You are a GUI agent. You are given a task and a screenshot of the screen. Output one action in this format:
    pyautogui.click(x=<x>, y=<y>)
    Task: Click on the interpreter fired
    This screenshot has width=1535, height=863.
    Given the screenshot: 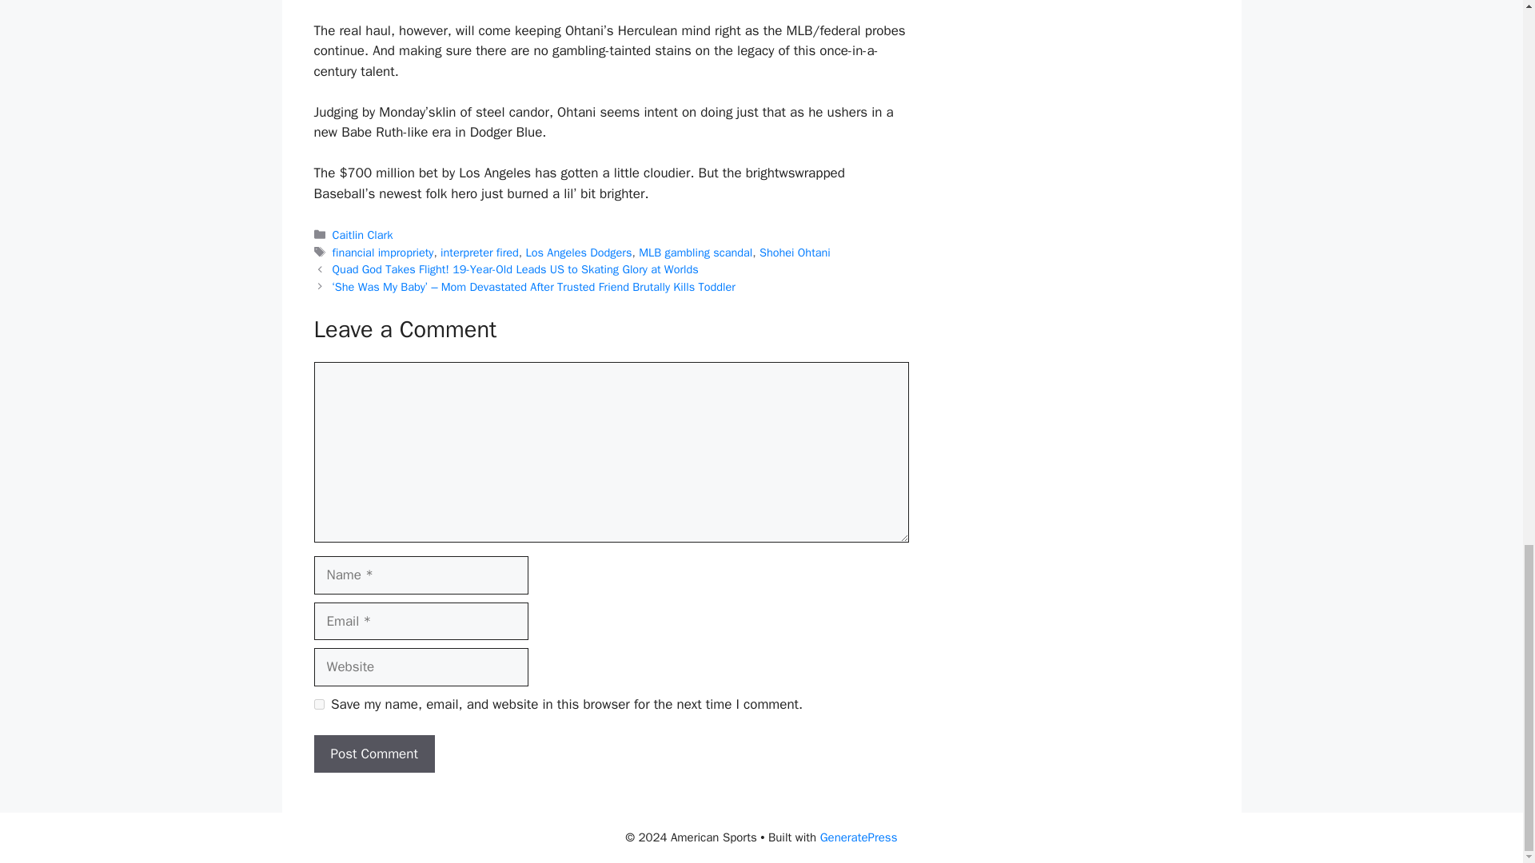 What is the action you would take?
    pyautogui.click(x=480, y=253)
    